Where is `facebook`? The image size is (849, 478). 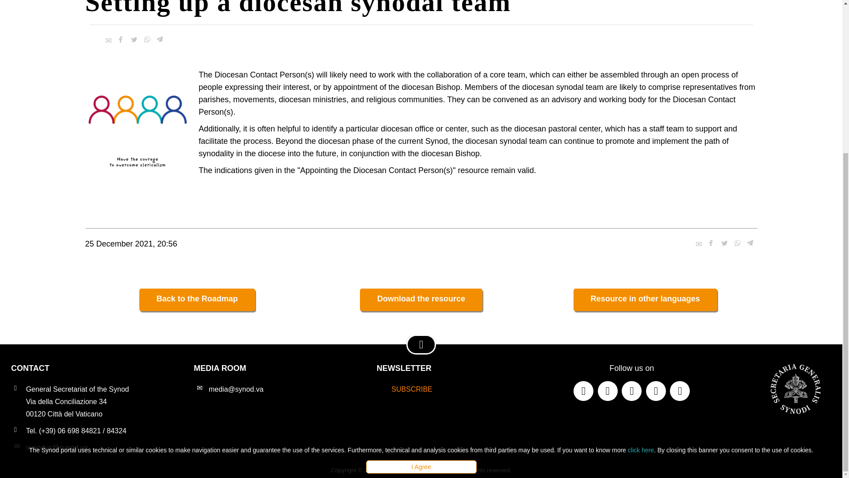 facebook is located at coordinates (711, 243).